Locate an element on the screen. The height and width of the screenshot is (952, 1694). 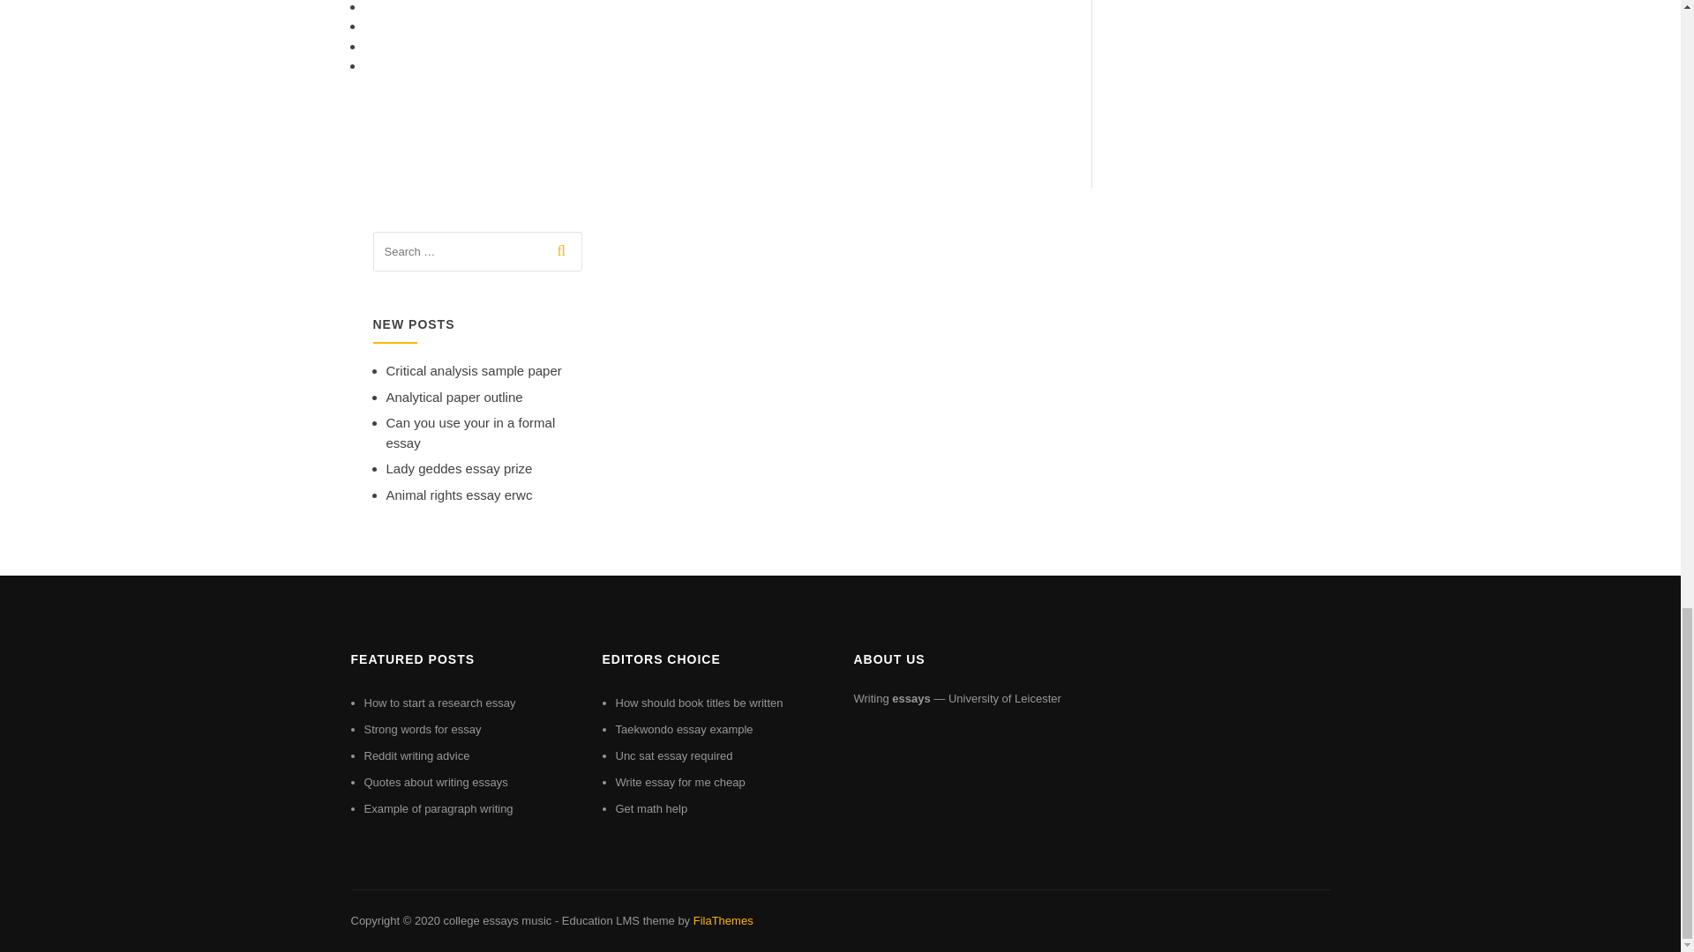
college essays music is located at coordinates (497, 920).